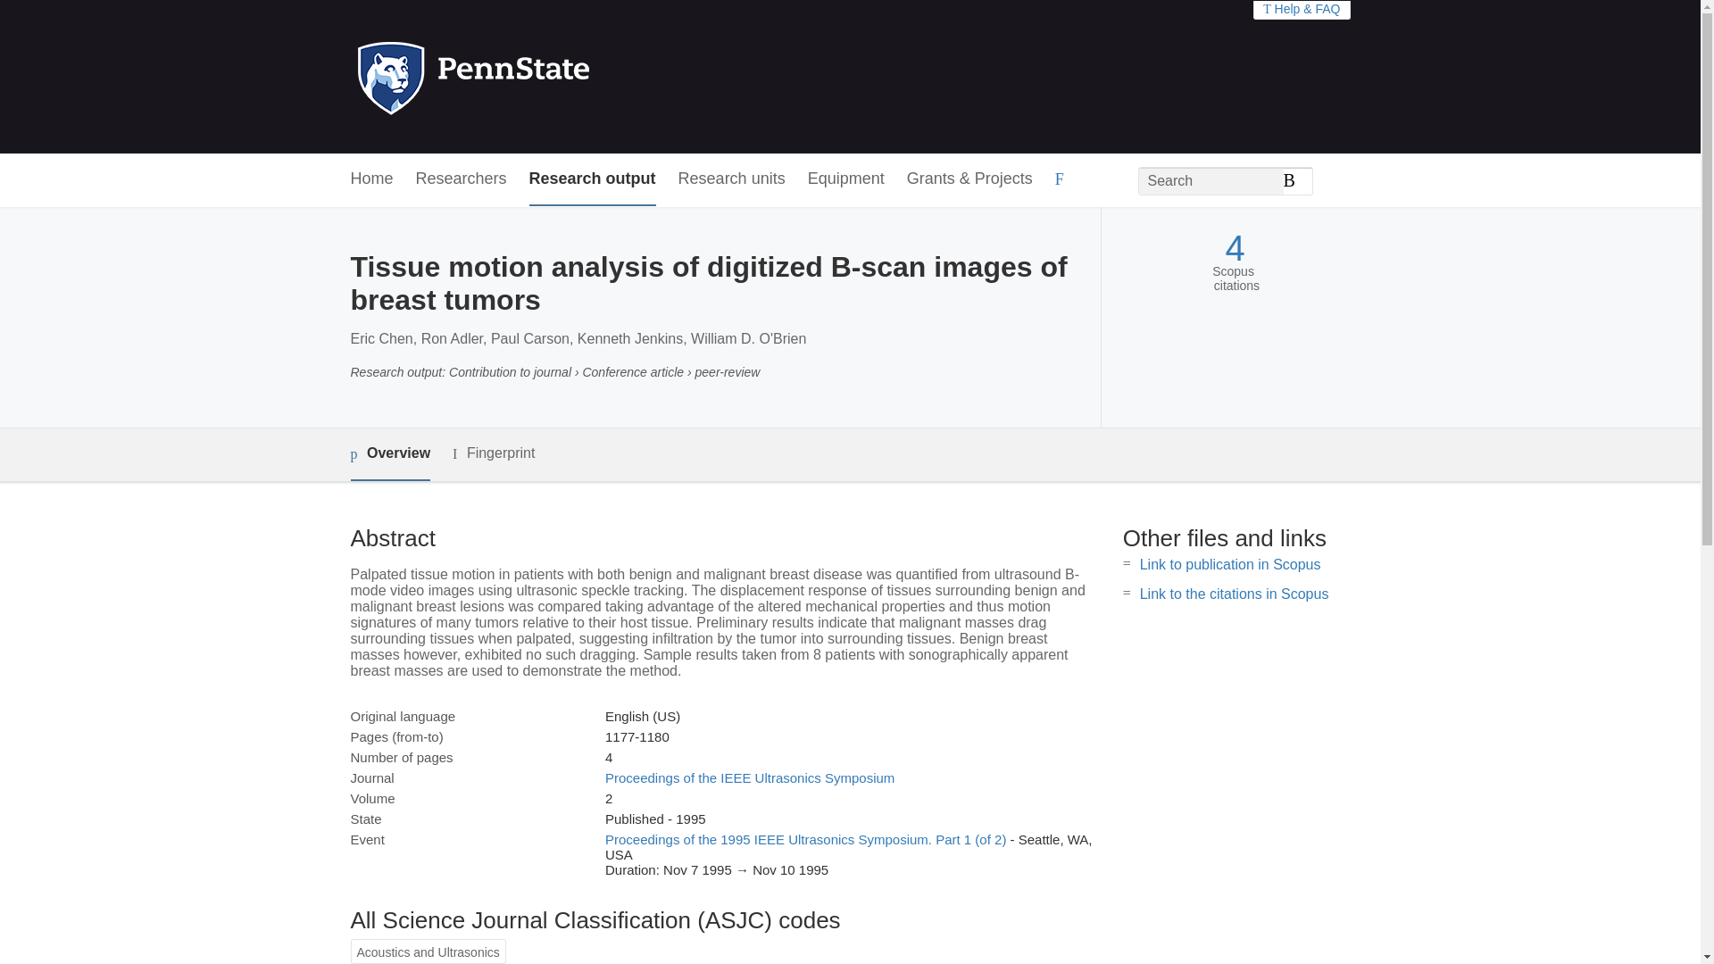  I want to click on Fingerprint, so click(493, 453).